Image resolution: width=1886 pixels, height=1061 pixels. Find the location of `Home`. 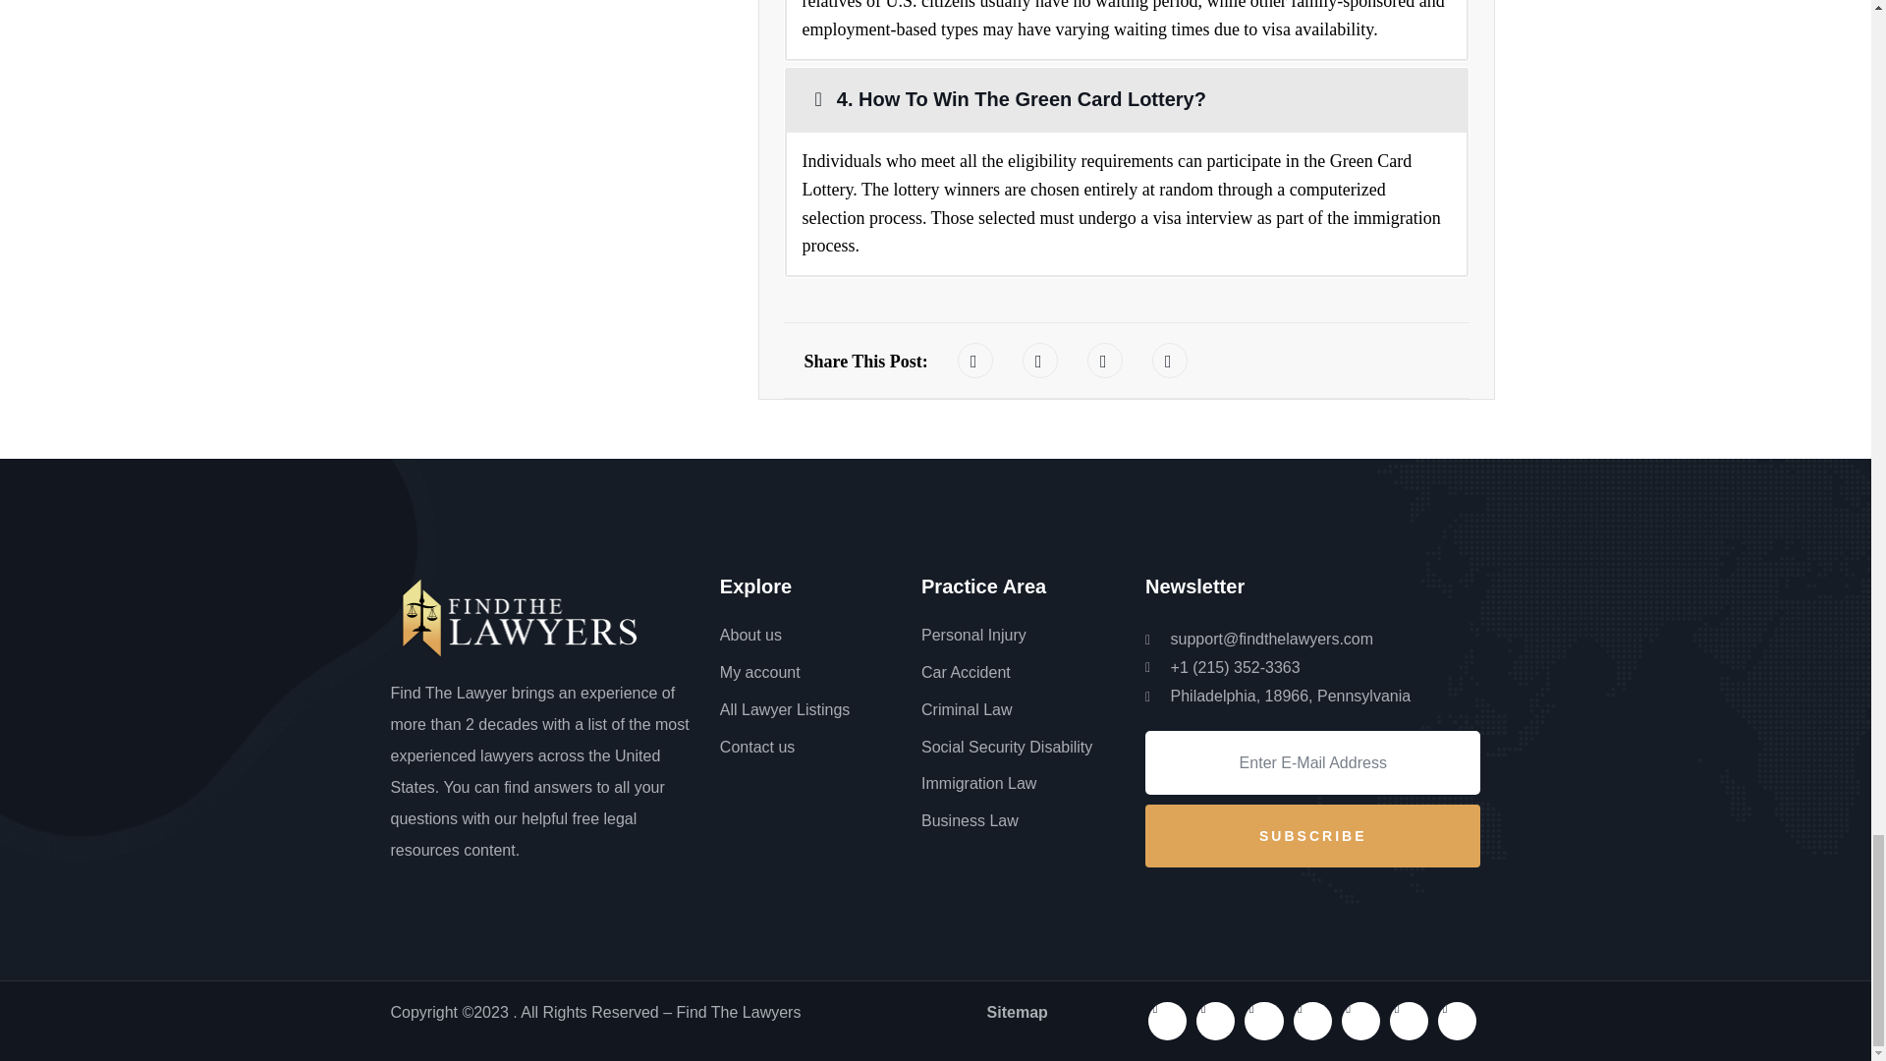

Home is located at coordinates (519, 617).